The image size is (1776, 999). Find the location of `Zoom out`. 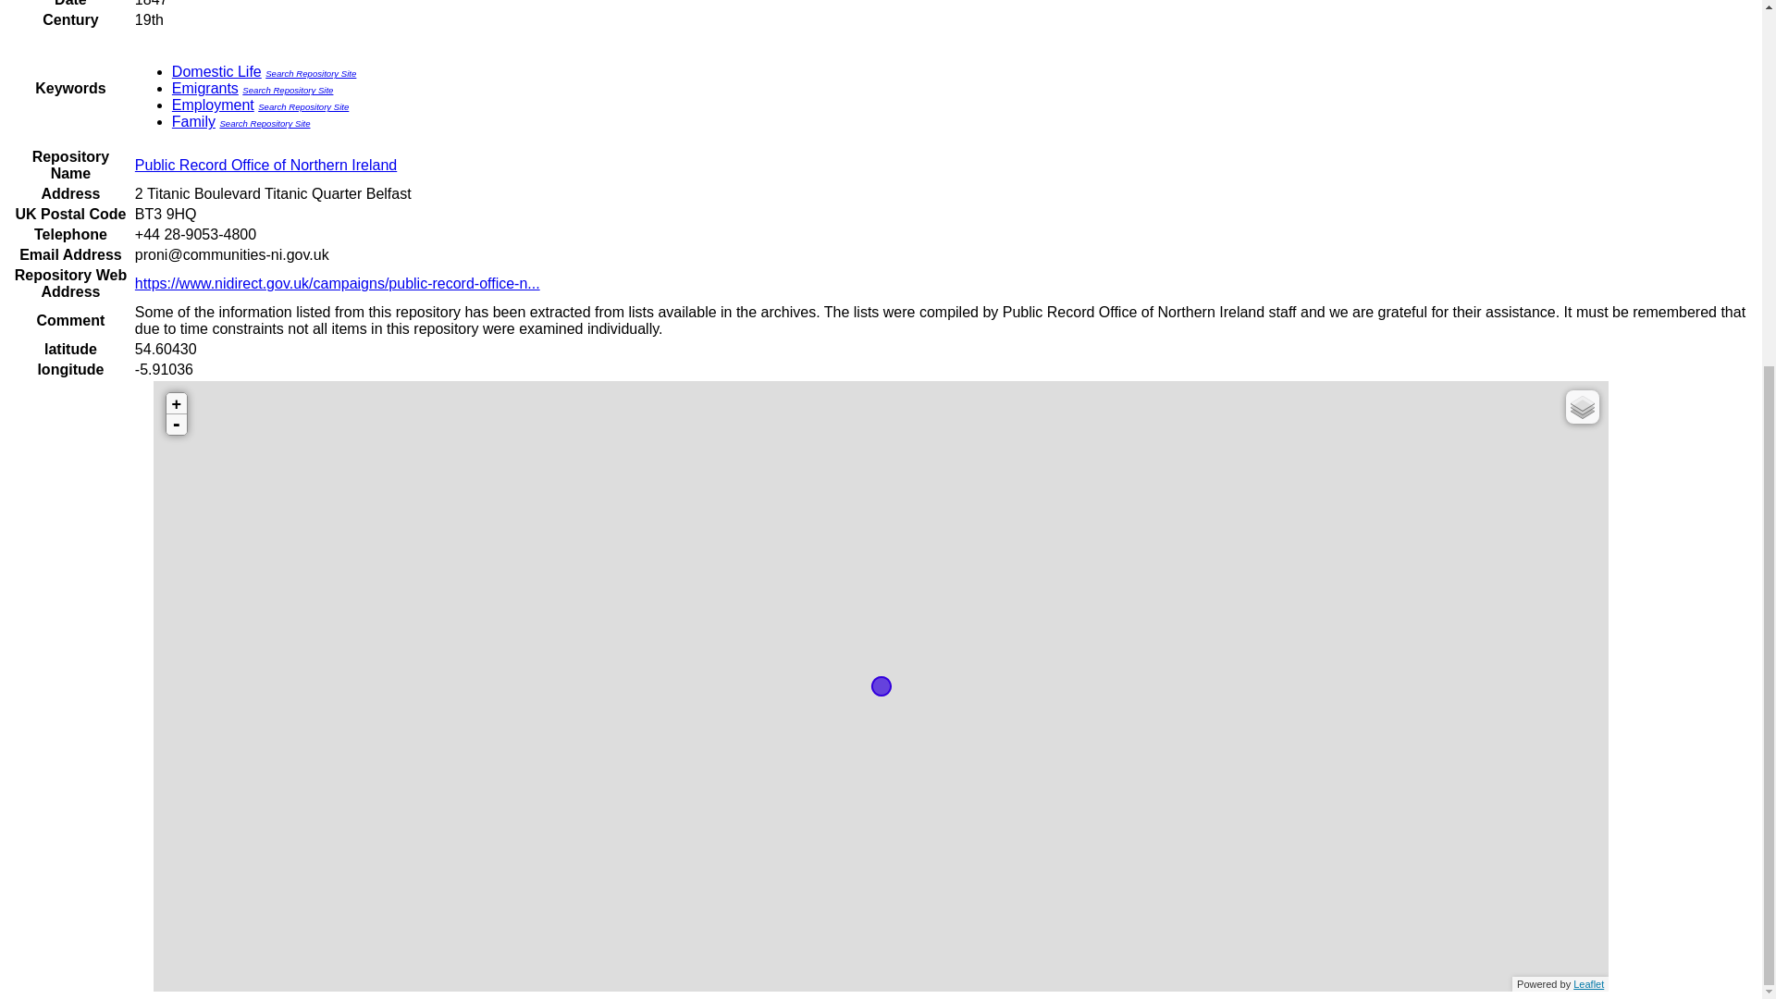

Zoom out is located at coordinates (176, 424).